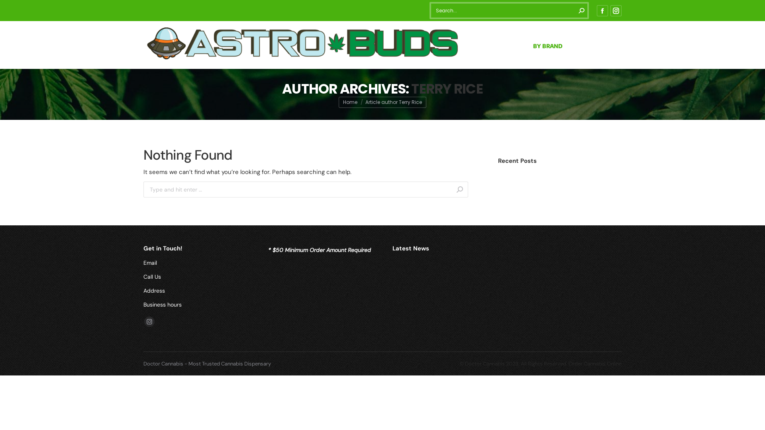  I want to click on TERRY RICE, so click(447, 89).